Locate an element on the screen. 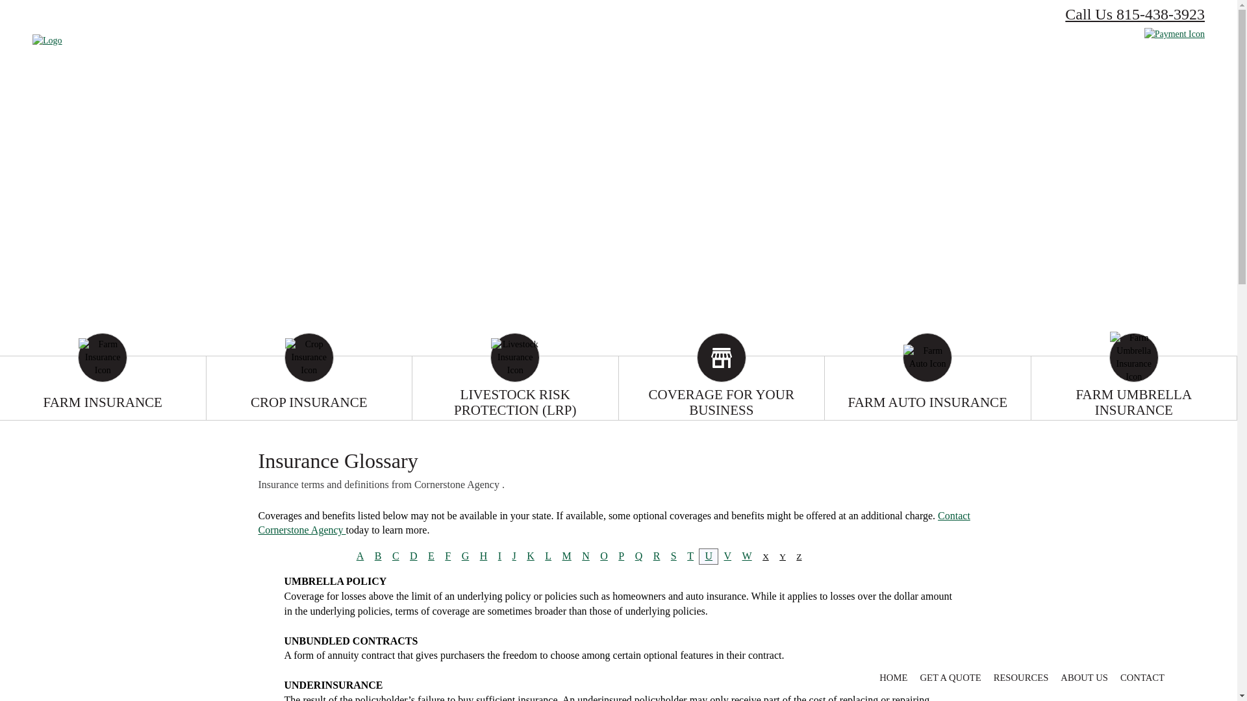 This screenshot has height=701, width=1247. J is located at coordinates (514, 556).